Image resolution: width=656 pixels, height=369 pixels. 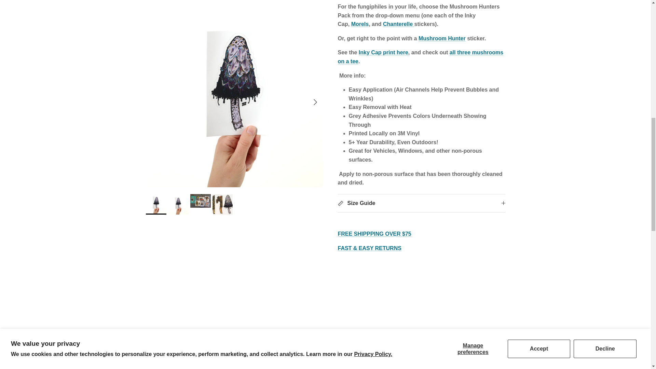 I want to click on Refund Policy, so click(x=369, y=243).